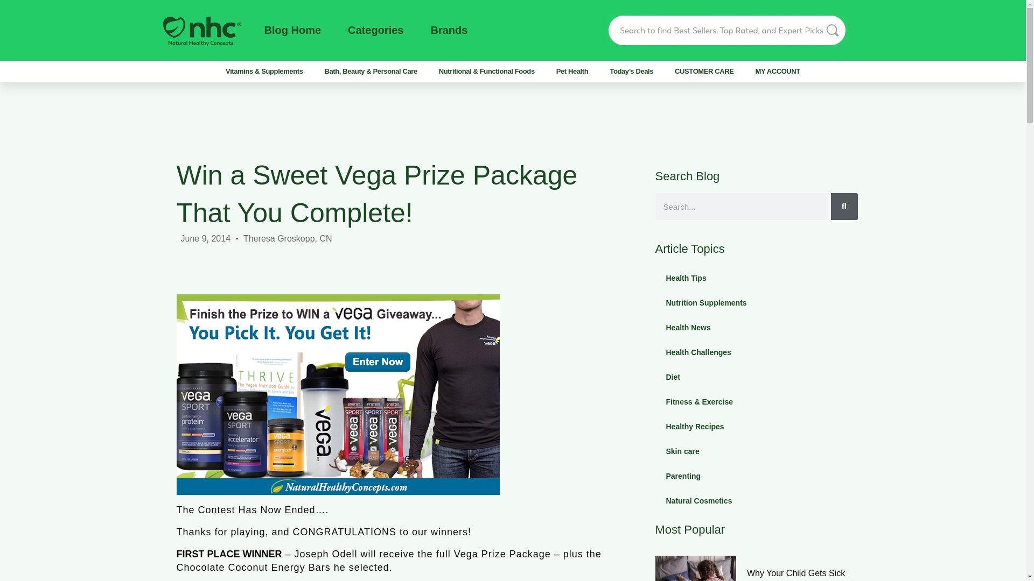 Image resolution: width=1034 pixels, height=581 pixels. I want to click on Blog Home, so click(292, 30).